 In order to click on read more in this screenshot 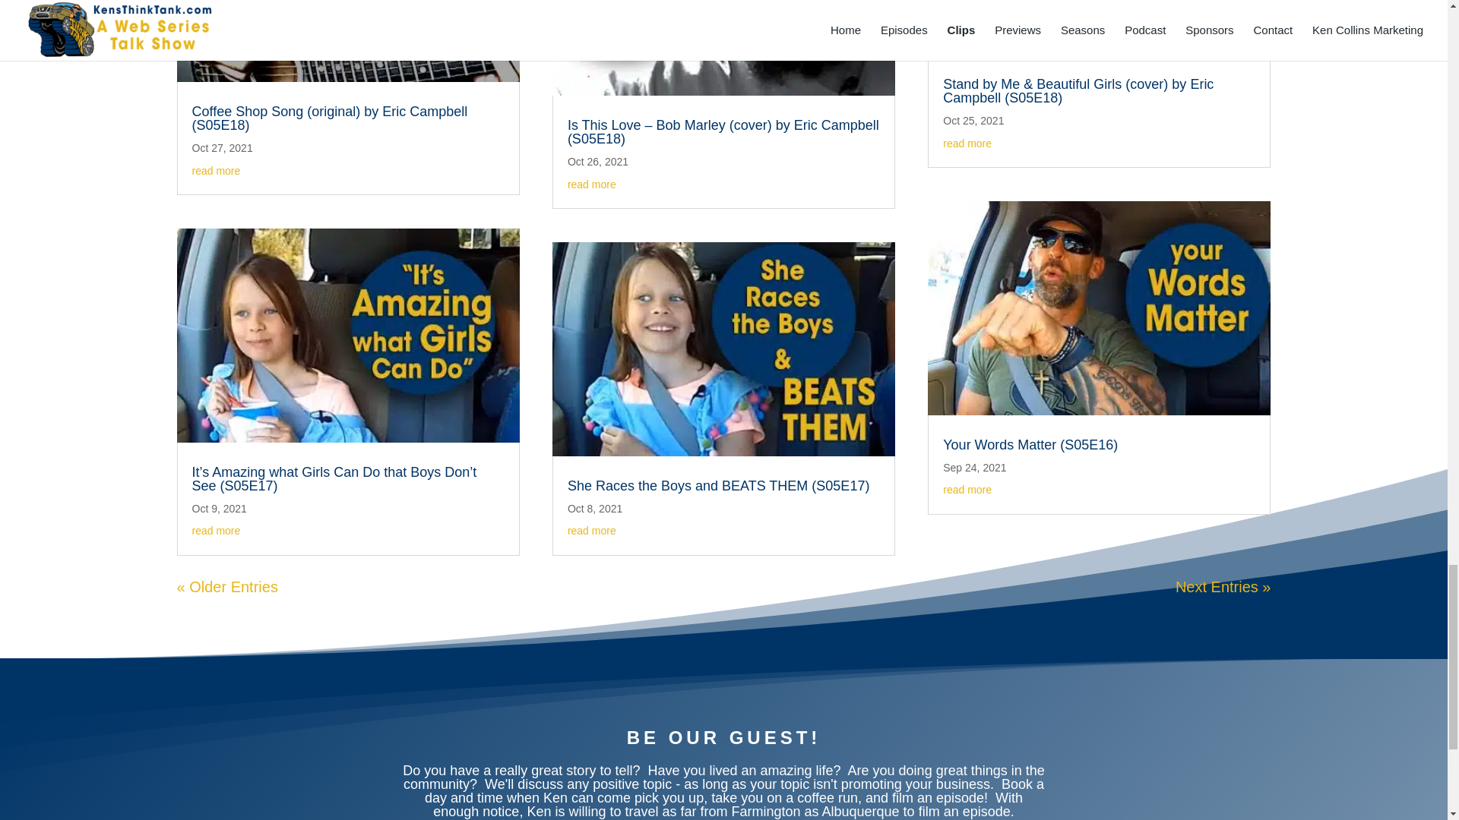, I will do `click(216, 171)`.